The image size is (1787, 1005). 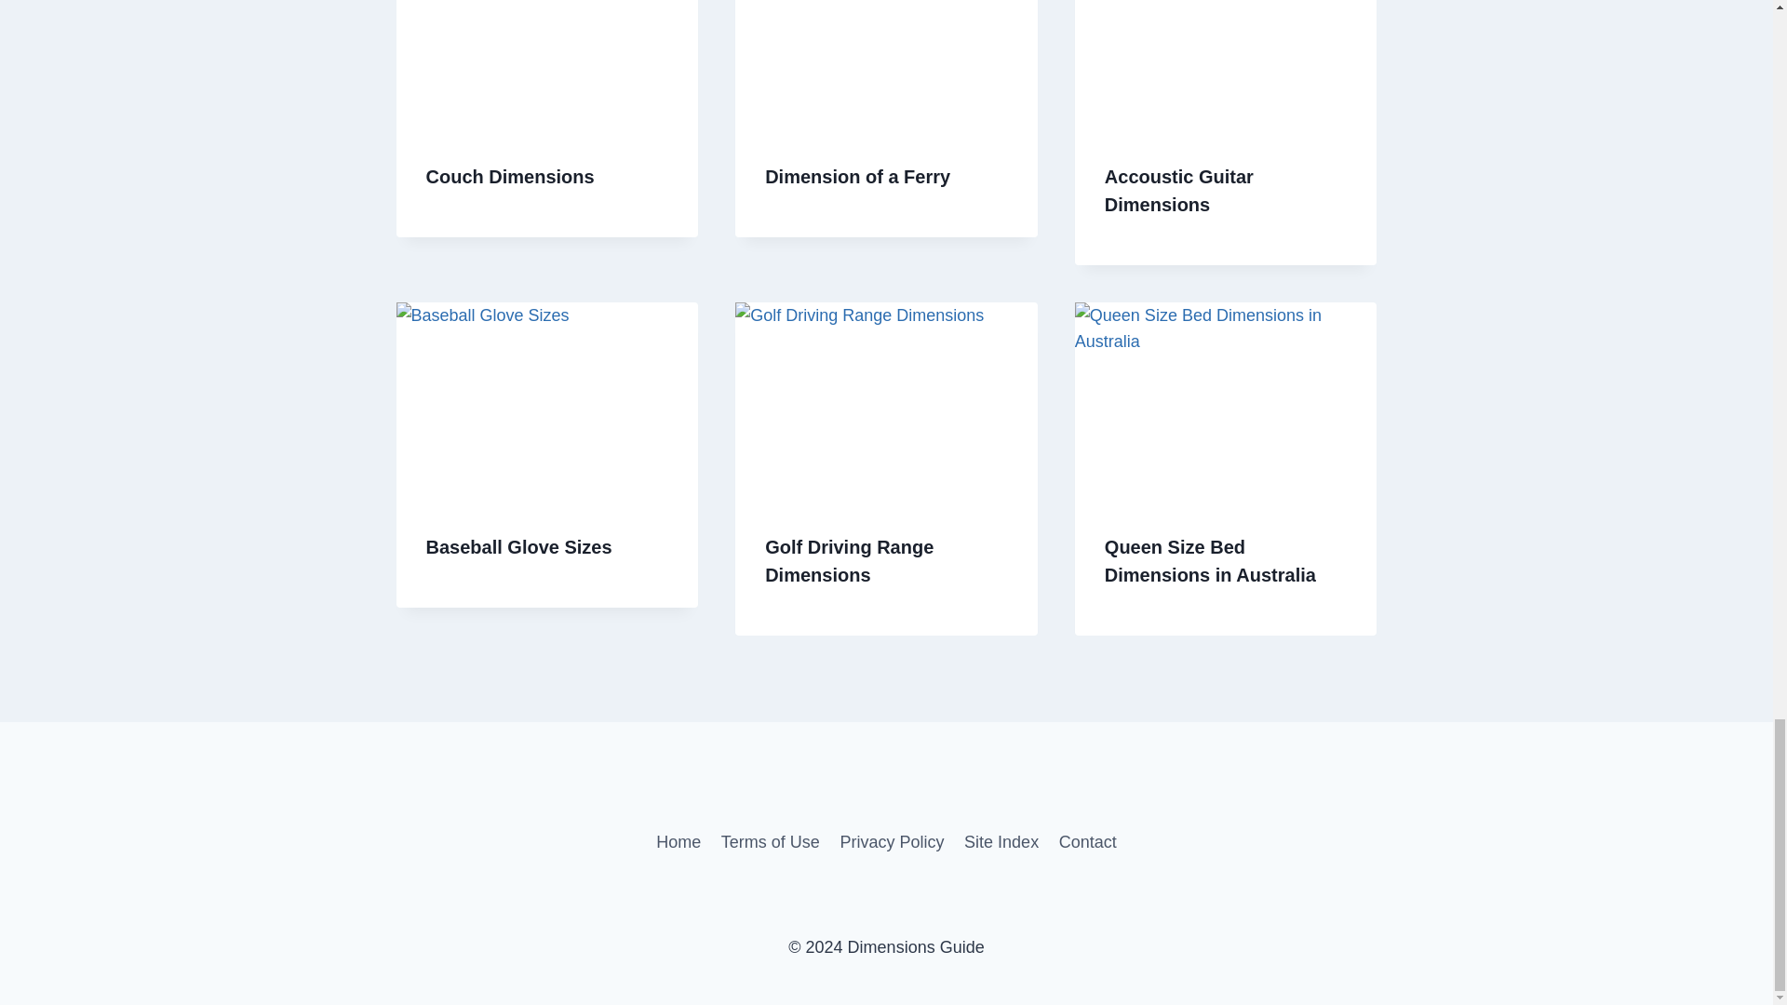 What do you see at coordinates (1178, 191) in the screenshot?
I see `Accoustic Guitar Dimensions` at bounding box center [1178, 191].